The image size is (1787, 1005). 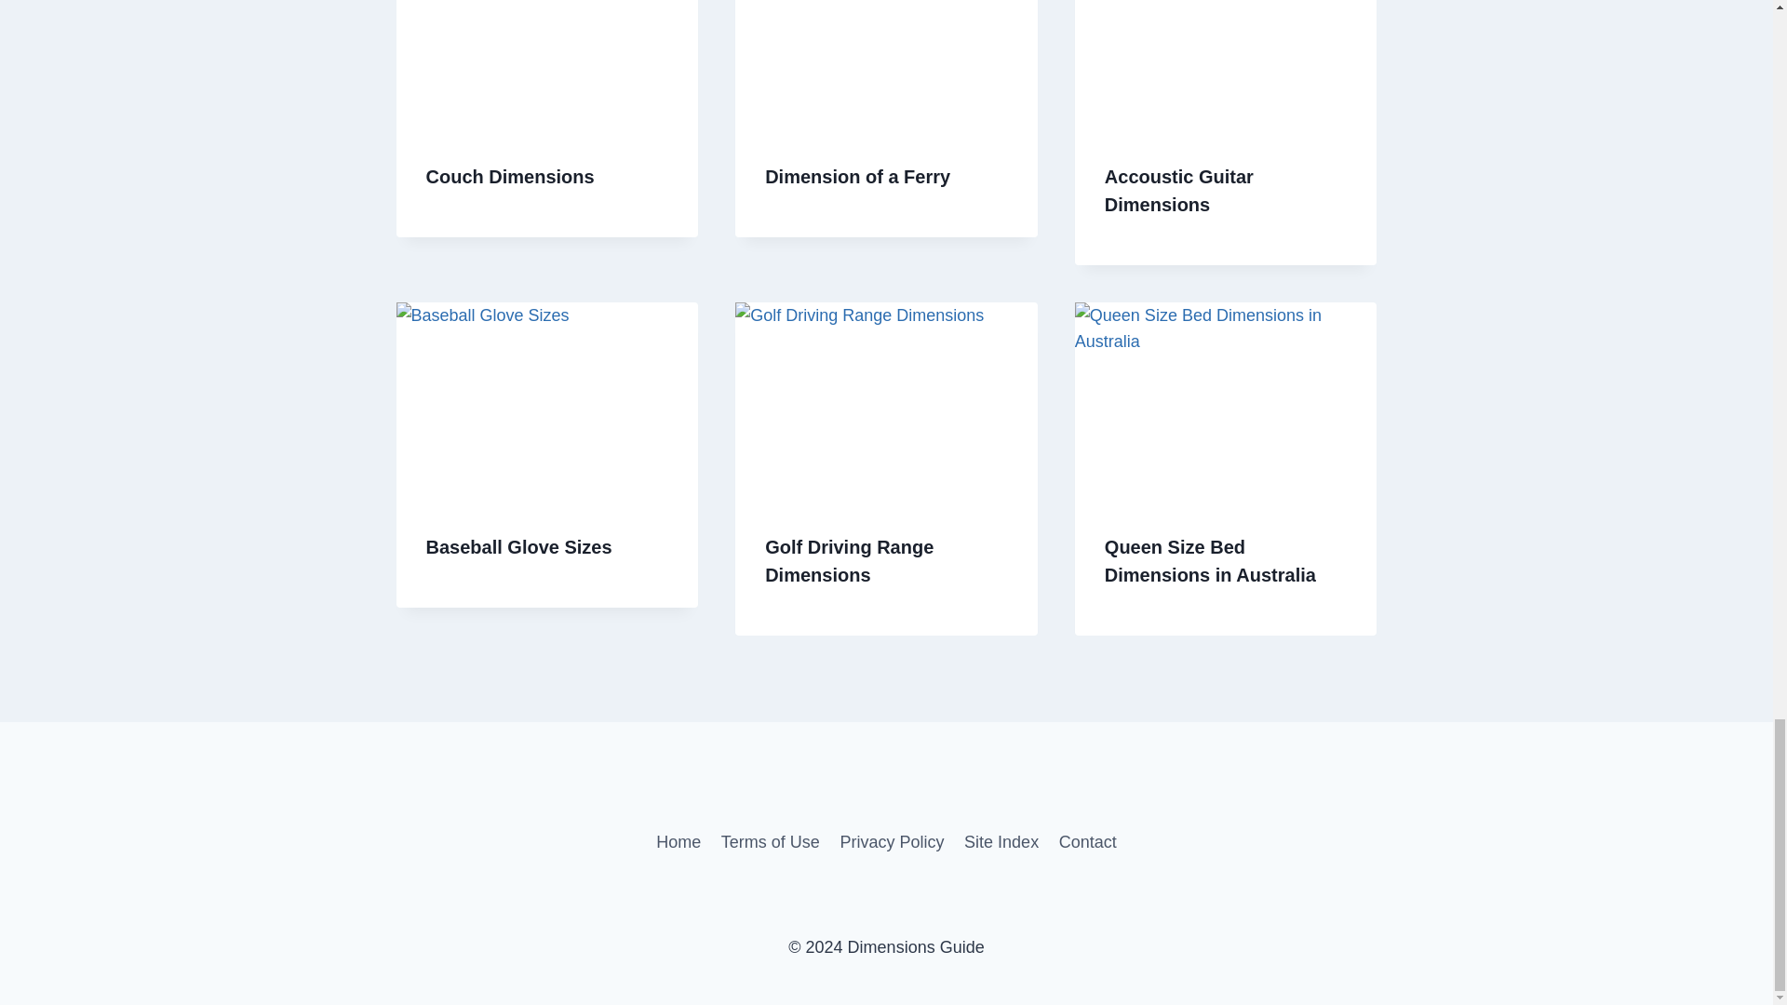 What do you see at coordinates (1178, 191) in the screenshot?
I see `Accoustic Guitar Dimensions` at bounding box center [1178, 191].